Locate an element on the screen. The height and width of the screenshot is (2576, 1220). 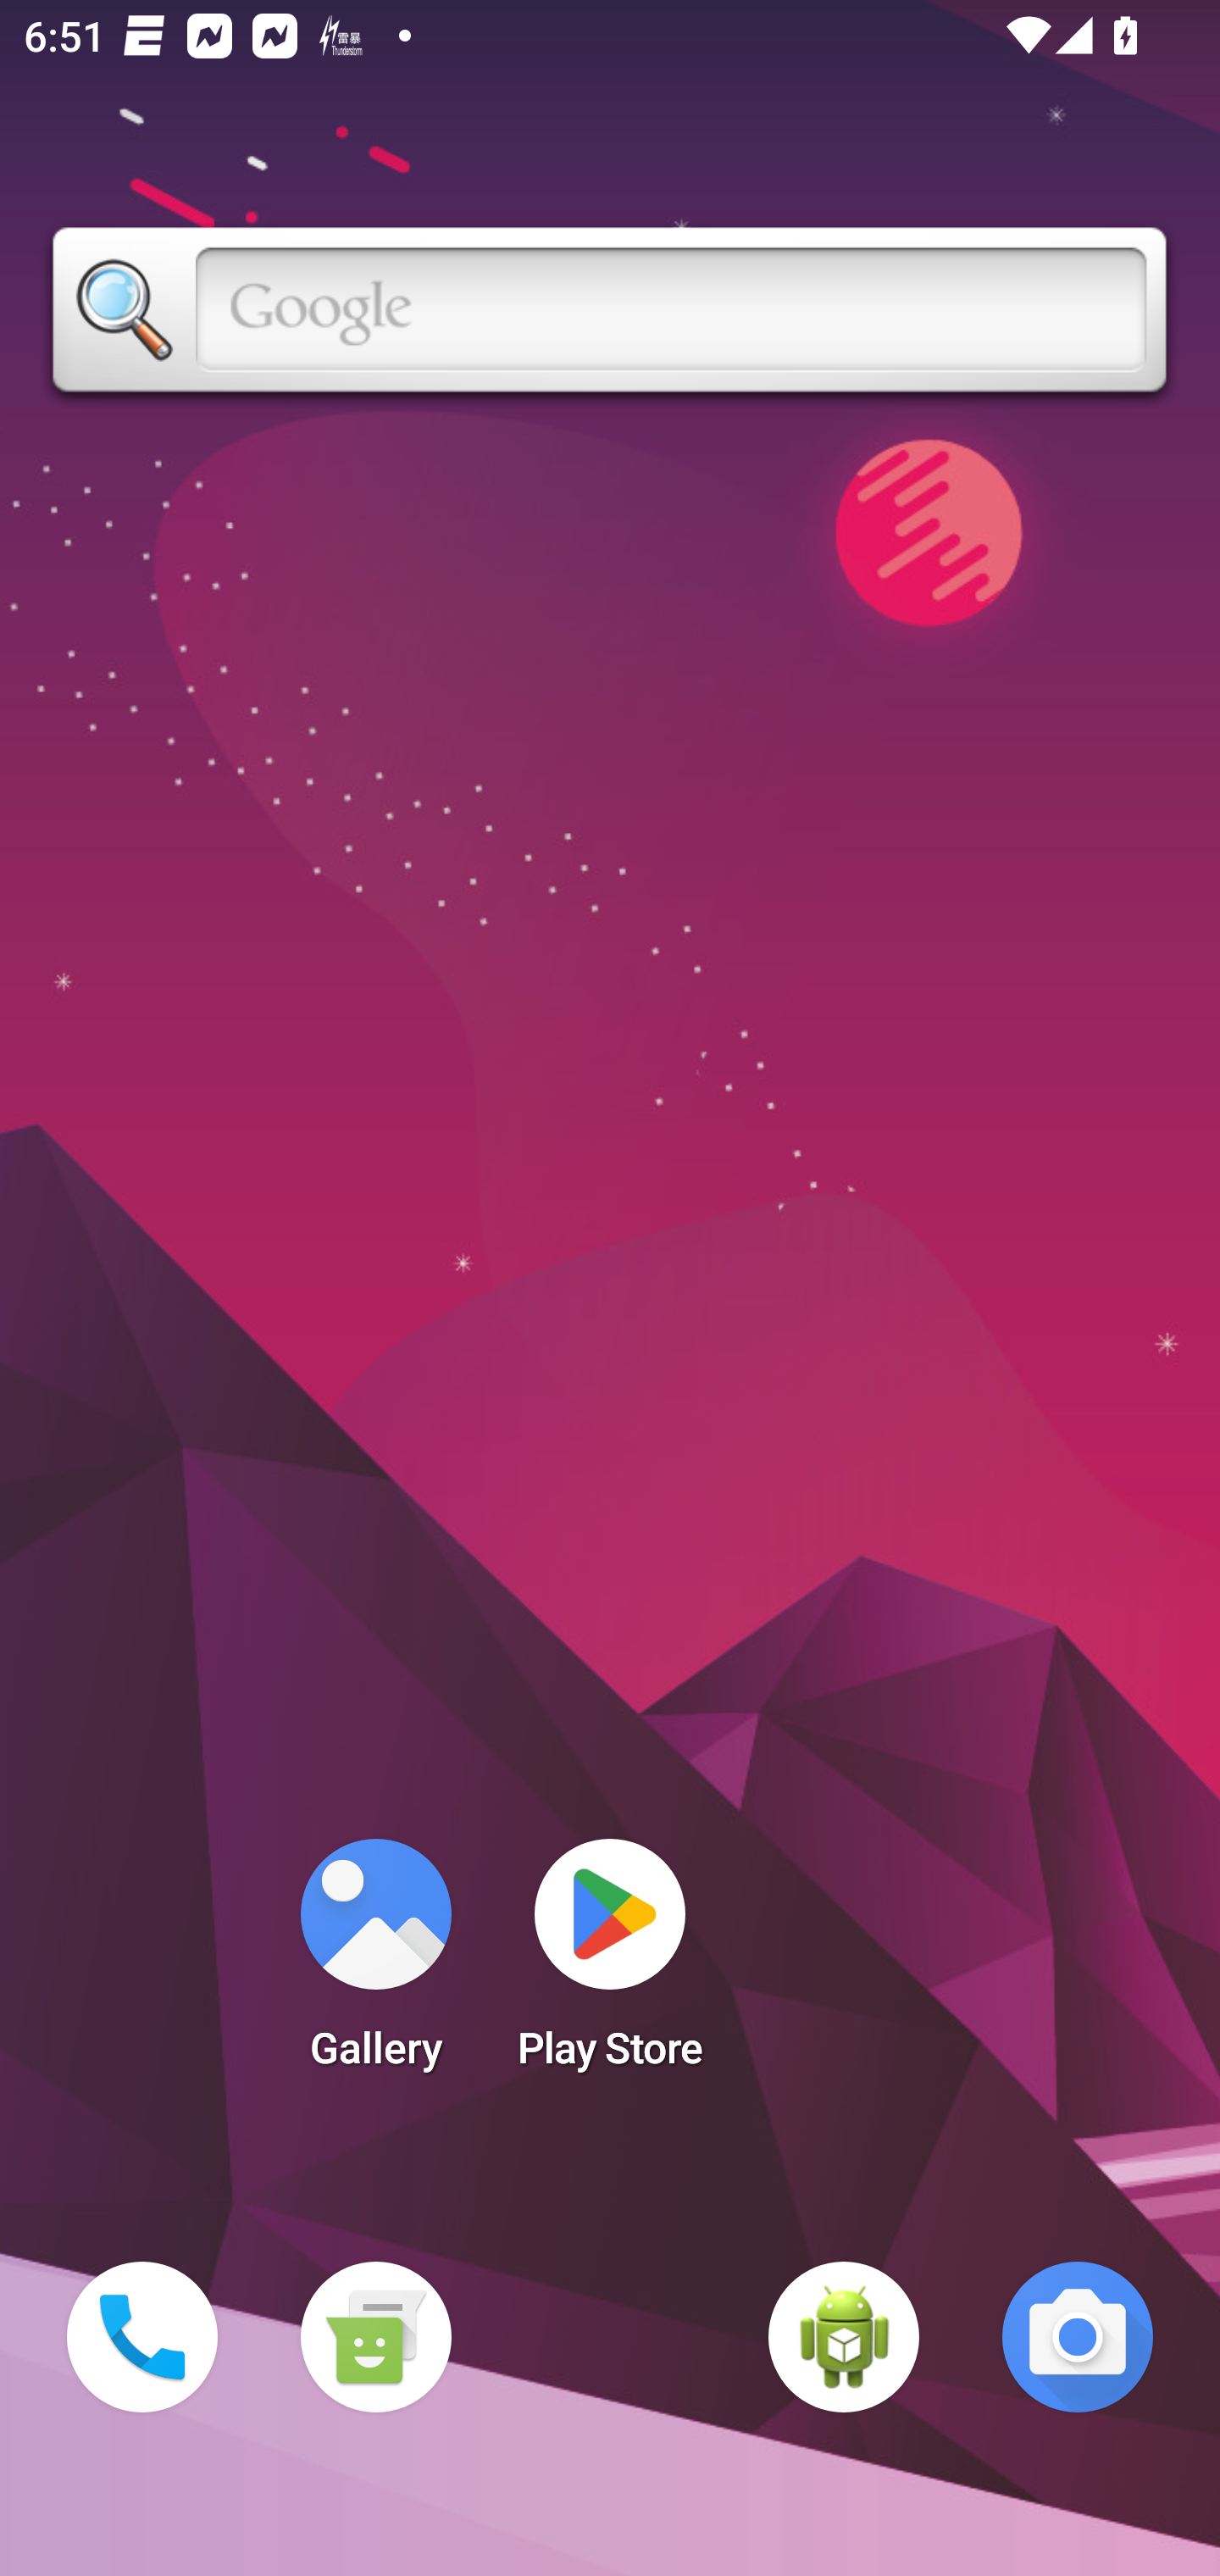
Play Store is located at coordinates (610, 1964).